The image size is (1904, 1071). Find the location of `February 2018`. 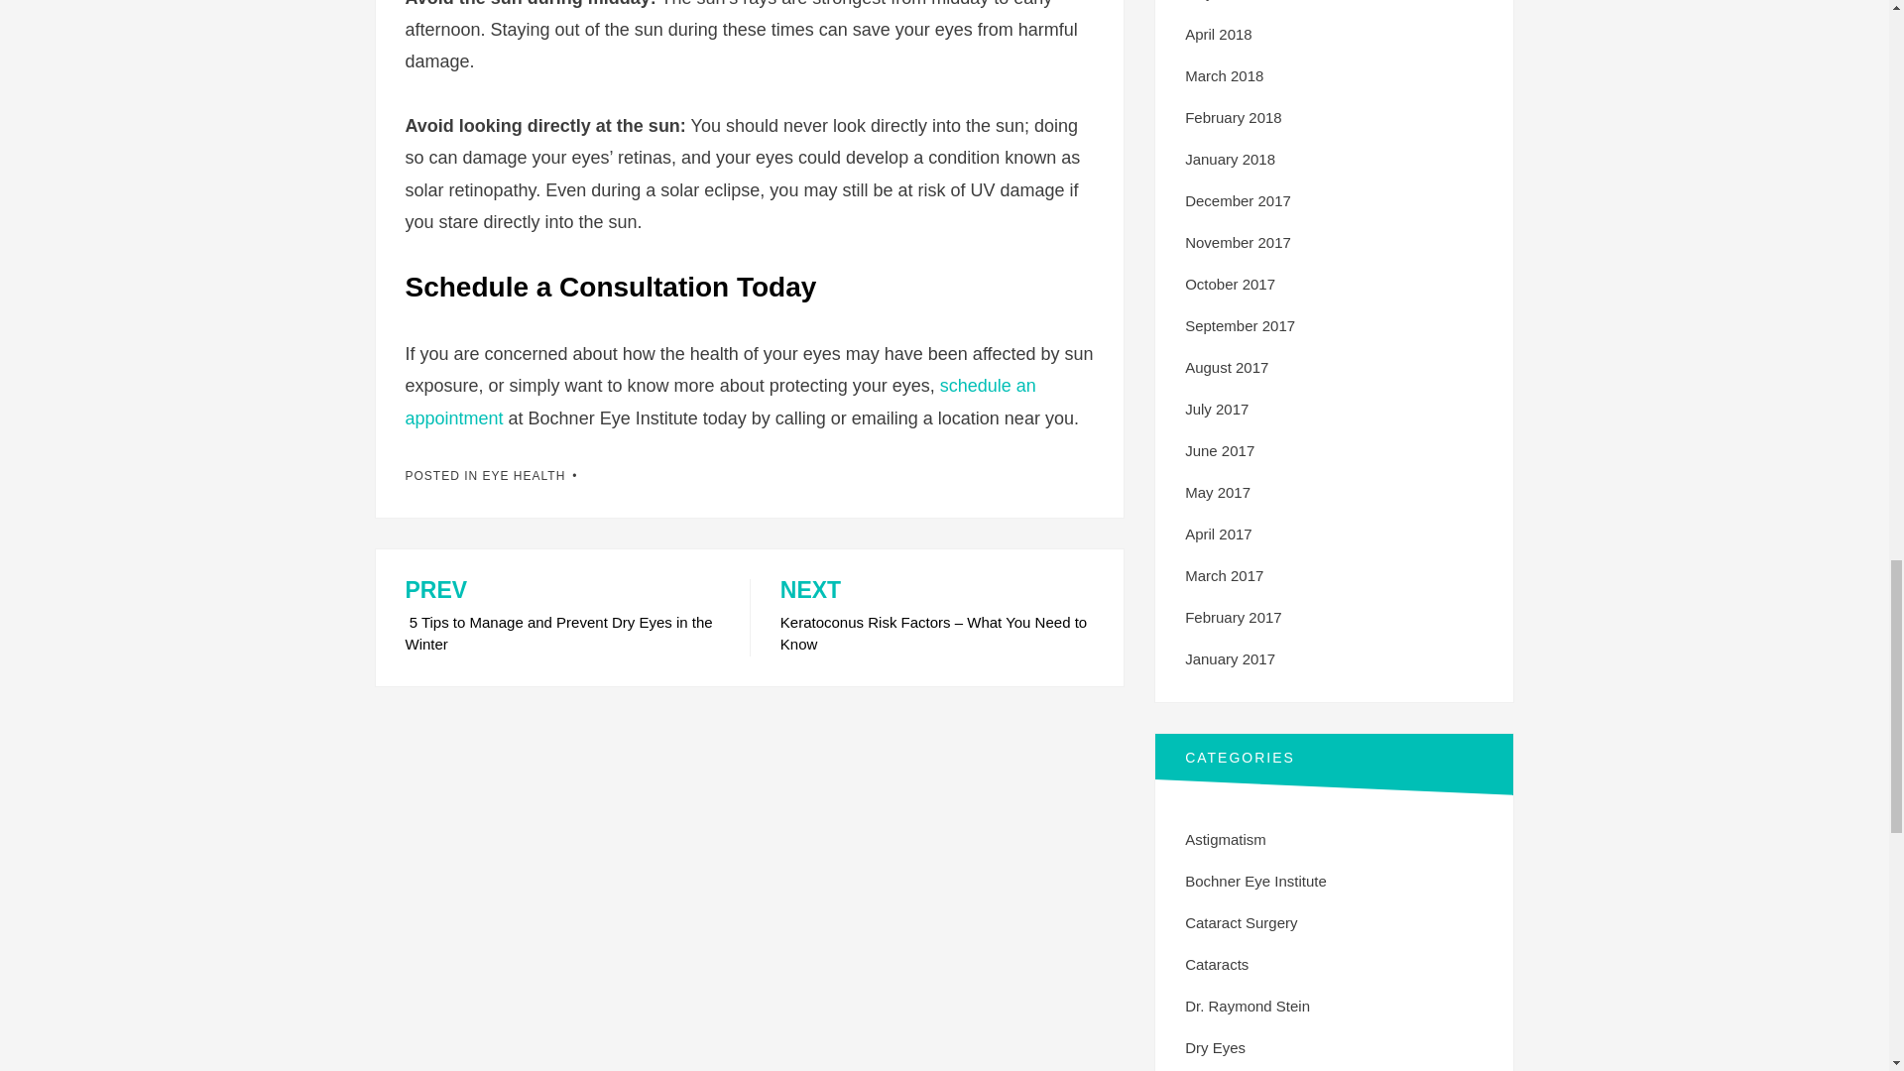

February 2018 is located at coordinates (1233, 117).